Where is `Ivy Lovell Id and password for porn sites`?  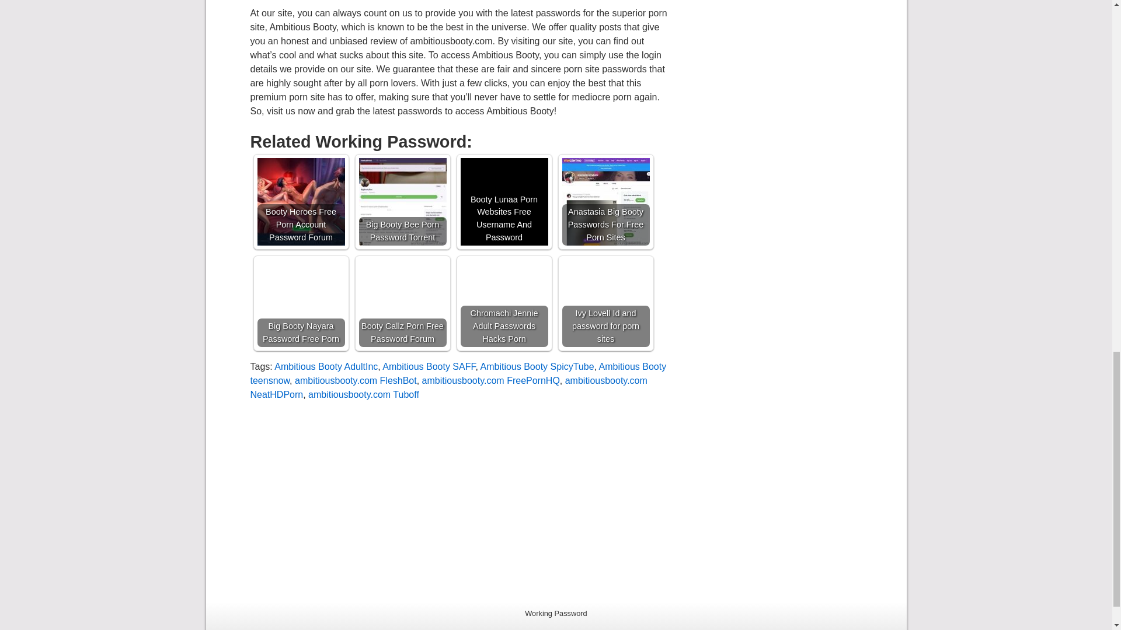 Ivy Lovell Id and password for porn sites is located at coordinates (605, 303).